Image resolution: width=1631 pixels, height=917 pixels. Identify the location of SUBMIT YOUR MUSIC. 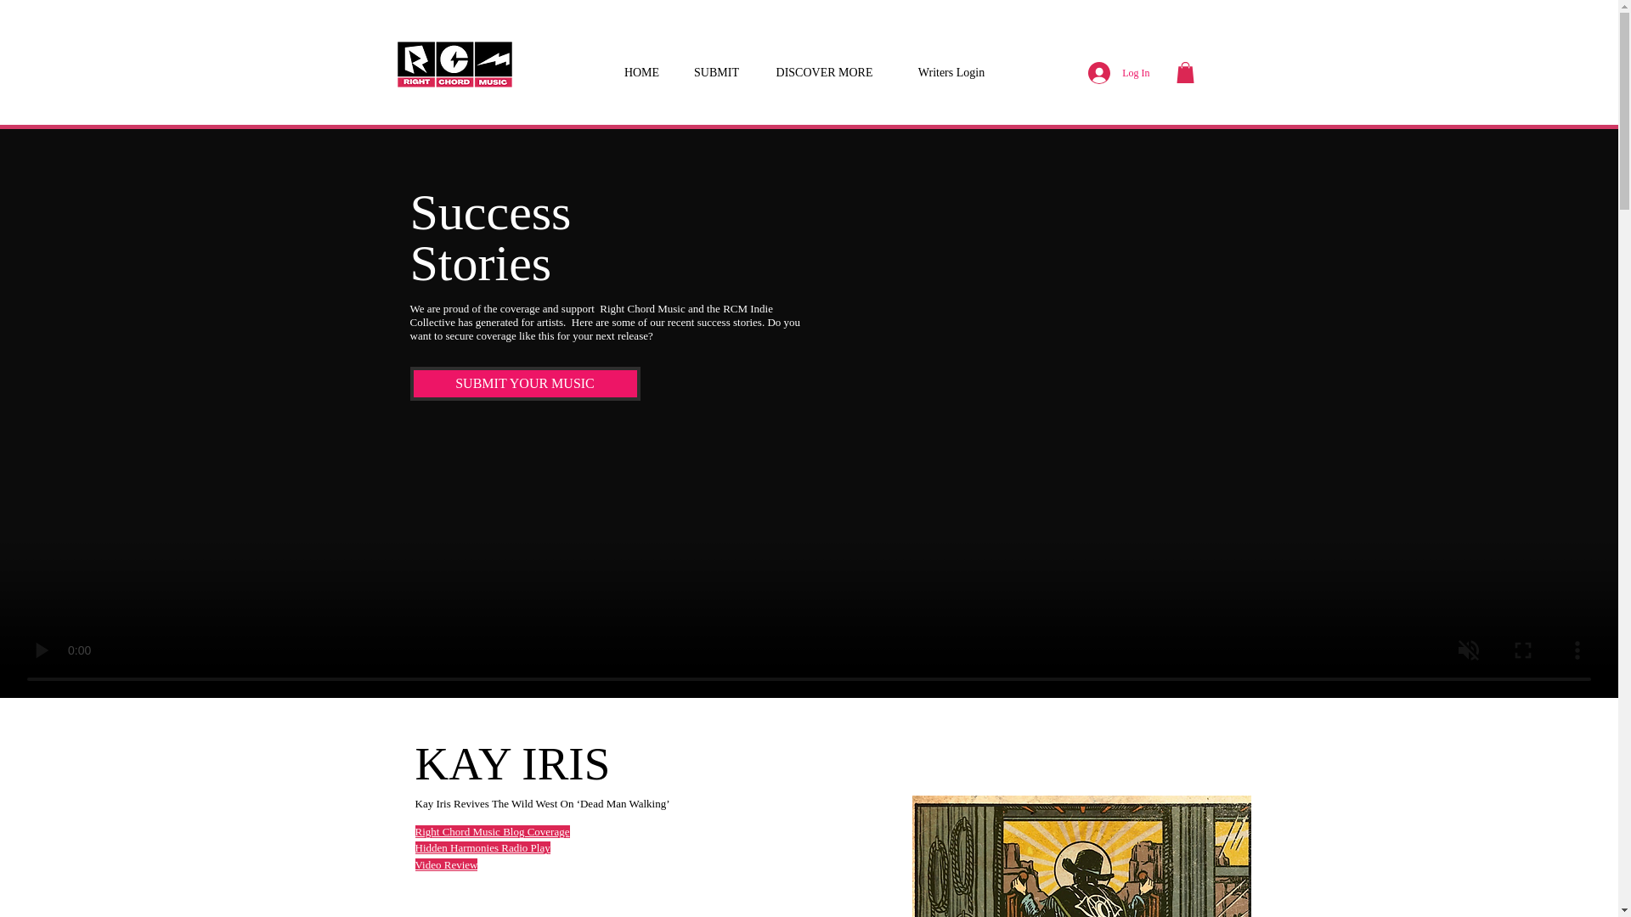
(523, 384).